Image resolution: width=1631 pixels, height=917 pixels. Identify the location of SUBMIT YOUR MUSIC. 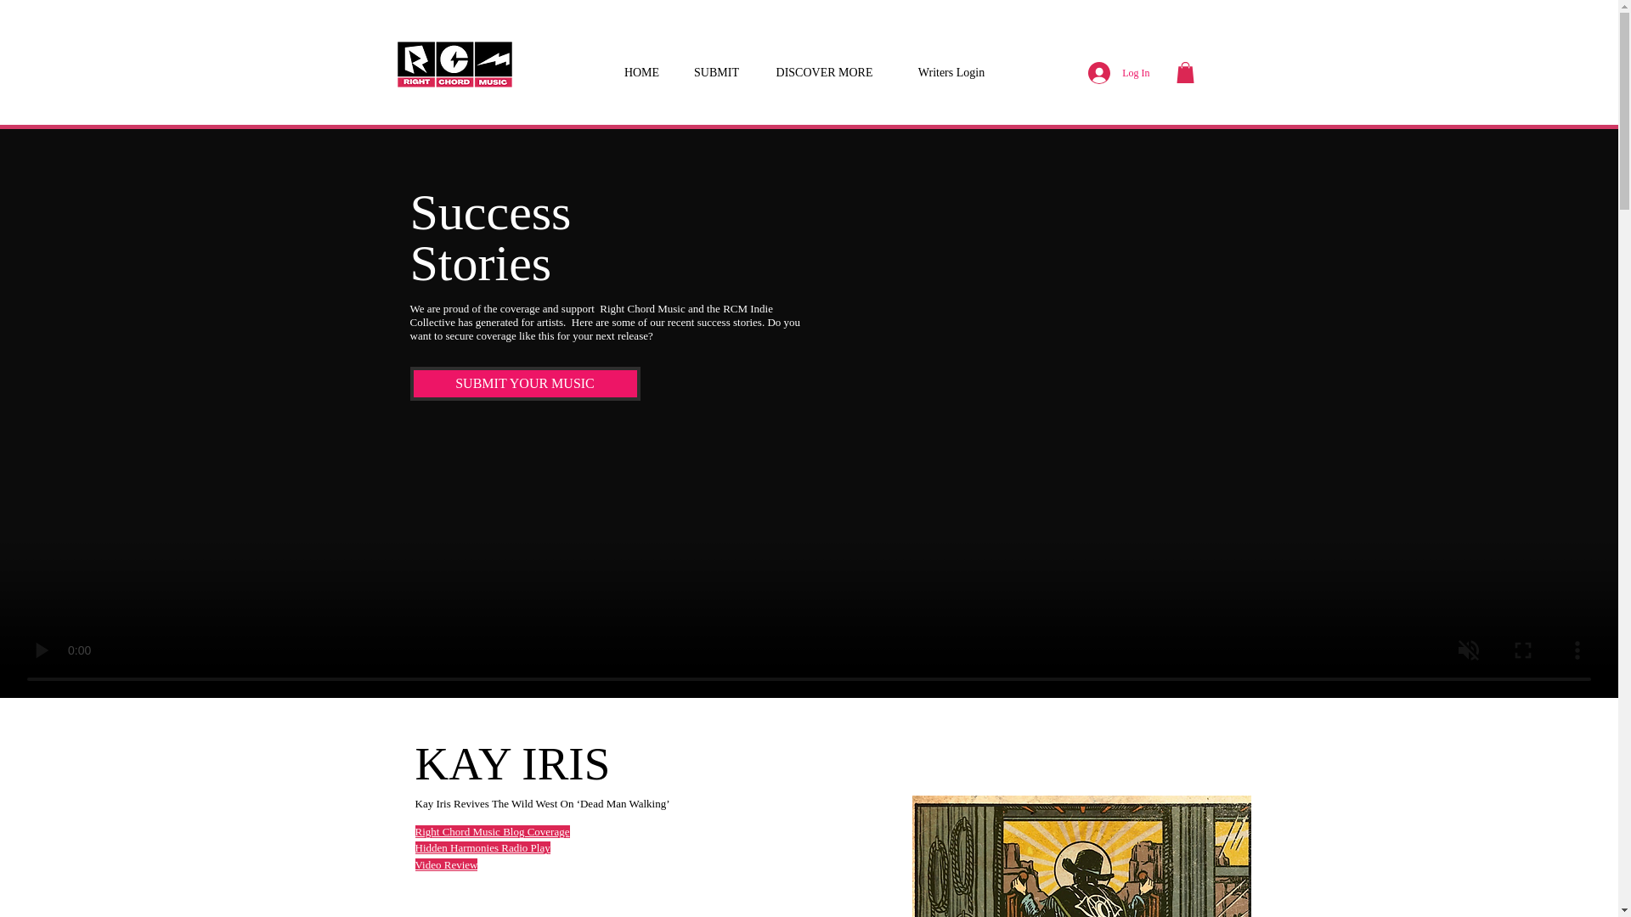
(523, 384).